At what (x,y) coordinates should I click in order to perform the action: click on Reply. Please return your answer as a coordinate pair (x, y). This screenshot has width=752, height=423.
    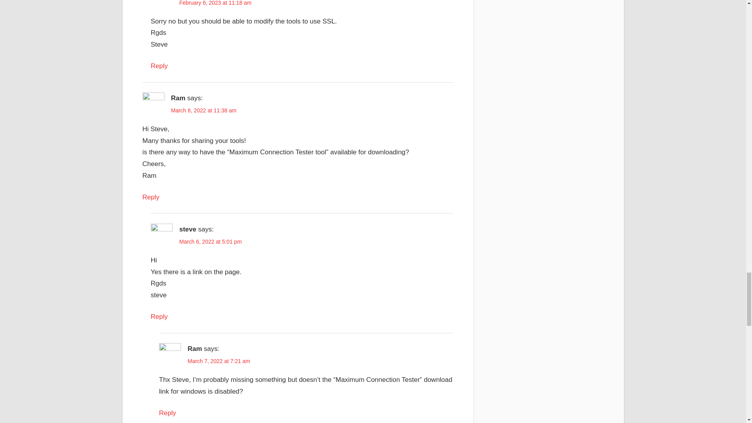
    Looking at the image, I should click on (151, 197).